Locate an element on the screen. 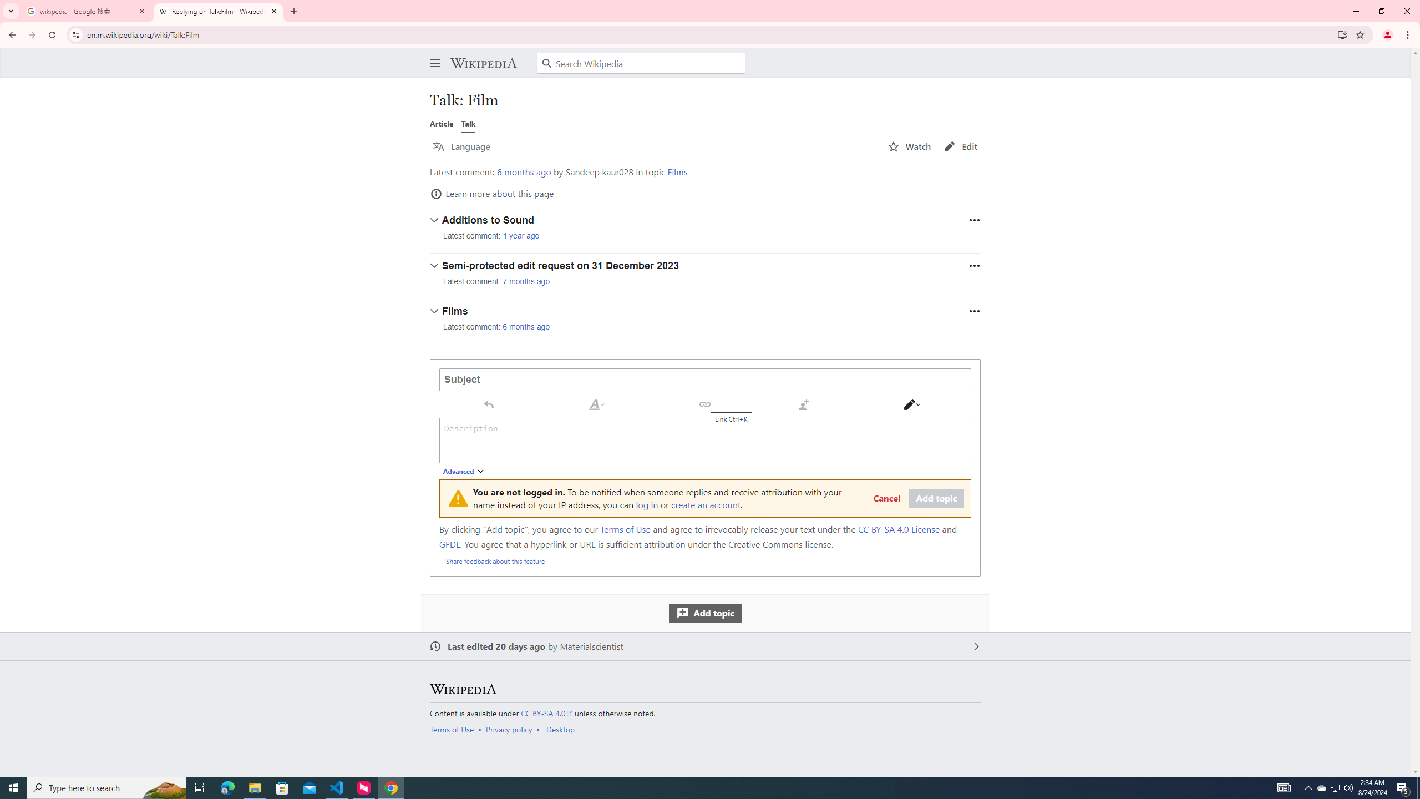 The height and width of the screenshot is (799, 1420). Watch is located at coordinates (910, 146).